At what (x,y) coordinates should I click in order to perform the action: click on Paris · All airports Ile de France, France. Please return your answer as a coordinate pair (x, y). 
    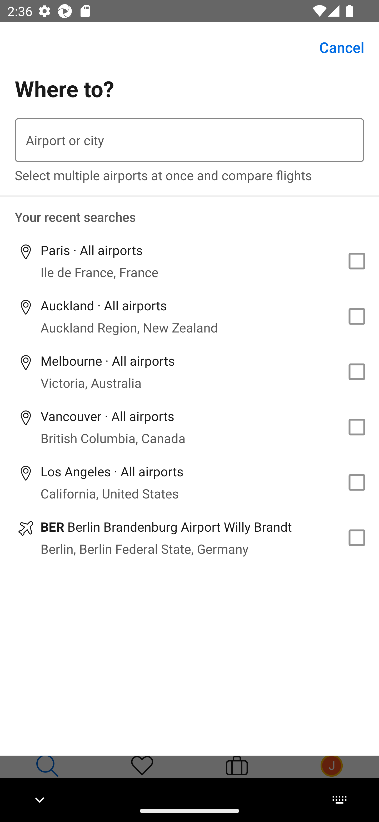
    Looking at the image, I should click on (189, 261).